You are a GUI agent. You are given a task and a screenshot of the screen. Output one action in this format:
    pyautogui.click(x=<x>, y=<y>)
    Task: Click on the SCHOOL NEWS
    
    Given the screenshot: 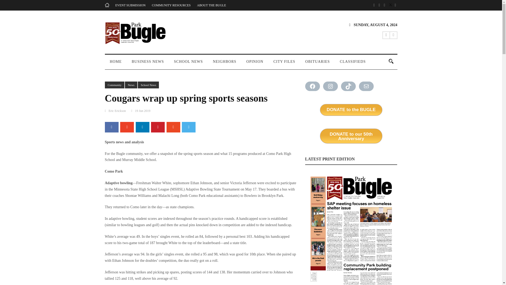 What is the action you would take?
    pyautogui.click(x=188, y=64)
    